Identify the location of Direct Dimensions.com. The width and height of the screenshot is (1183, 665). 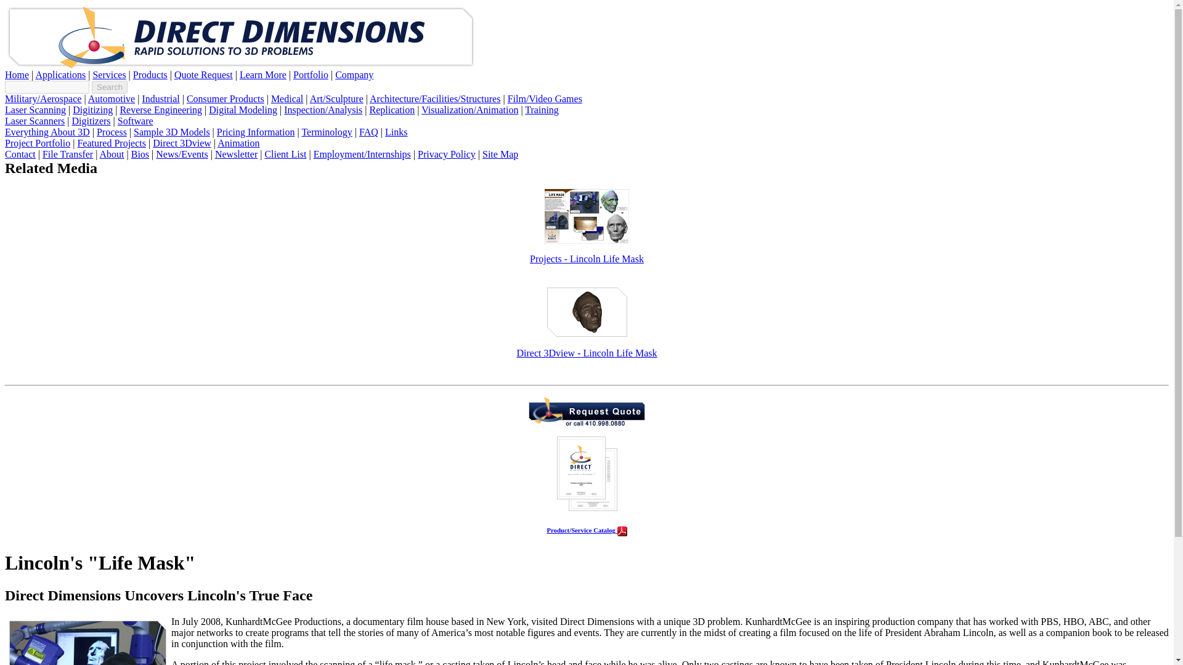
(240, 66).